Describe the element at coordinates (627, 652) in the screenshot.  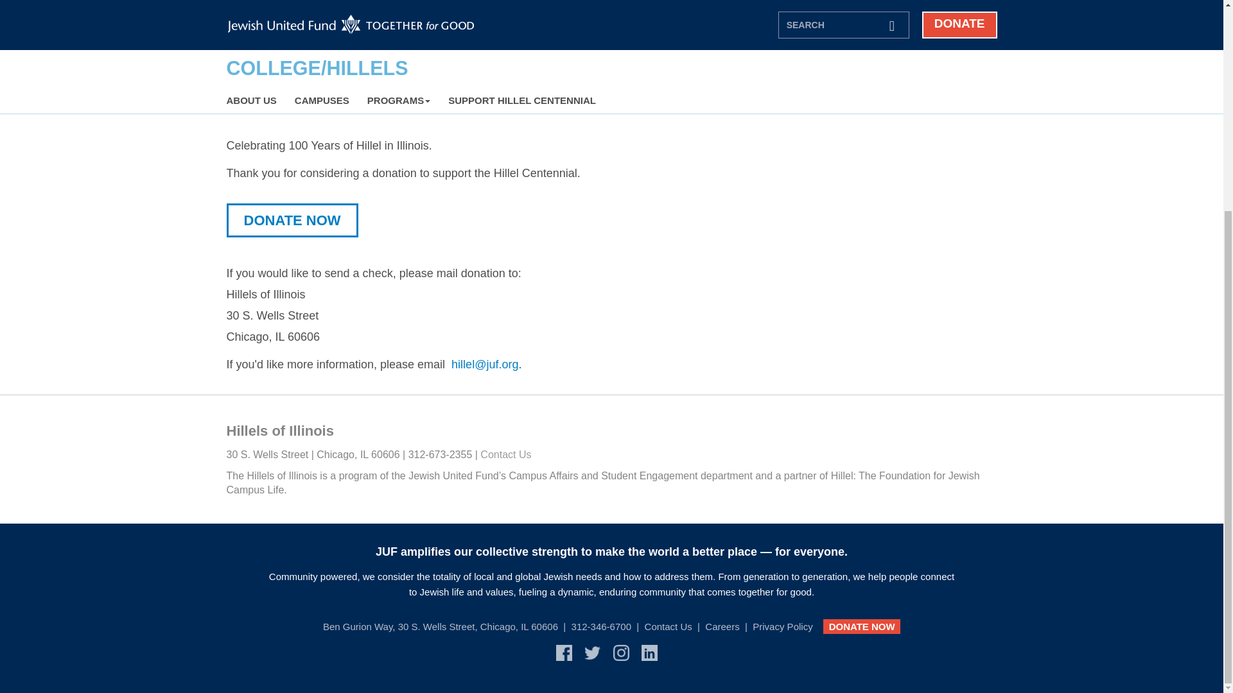
I see `JUF Instagram` at that location.